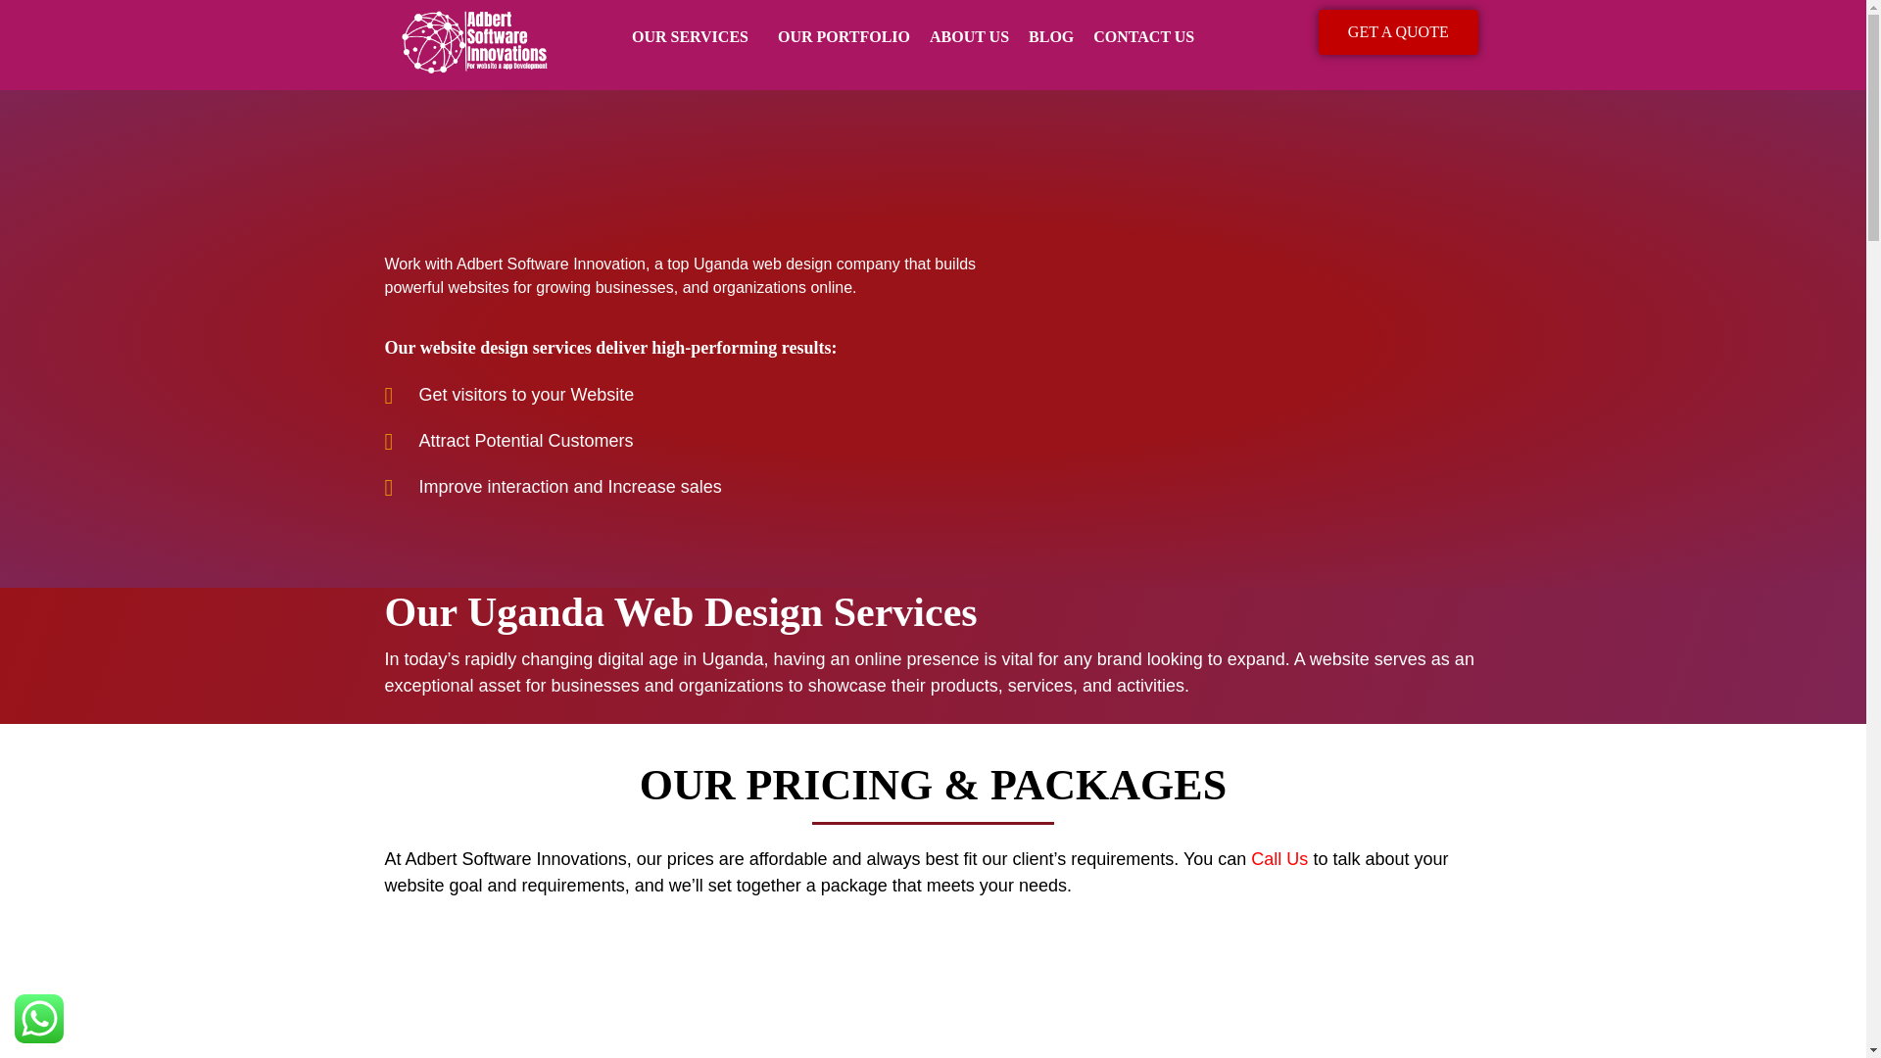 This screenshot has width=1881, height=1058. Describe the element at coordinates (695, 37) in the screenshot. I see `OUR SERVICES` at that location.